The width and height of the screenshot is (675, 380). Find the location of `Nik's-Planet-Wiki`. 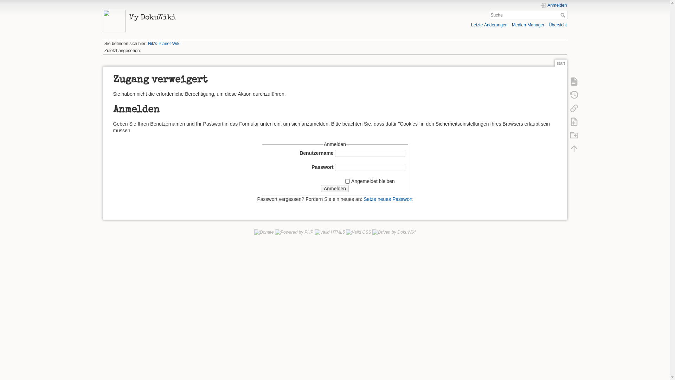

Nik's-Planet-Wiki is located at coordinates (164, 44).